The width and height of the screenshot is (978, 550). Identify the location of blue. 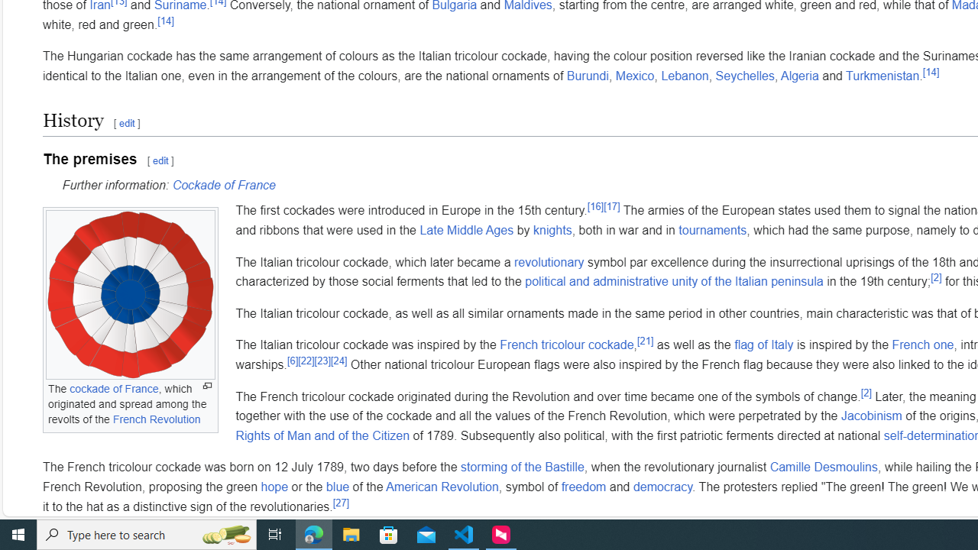
(338, 486).